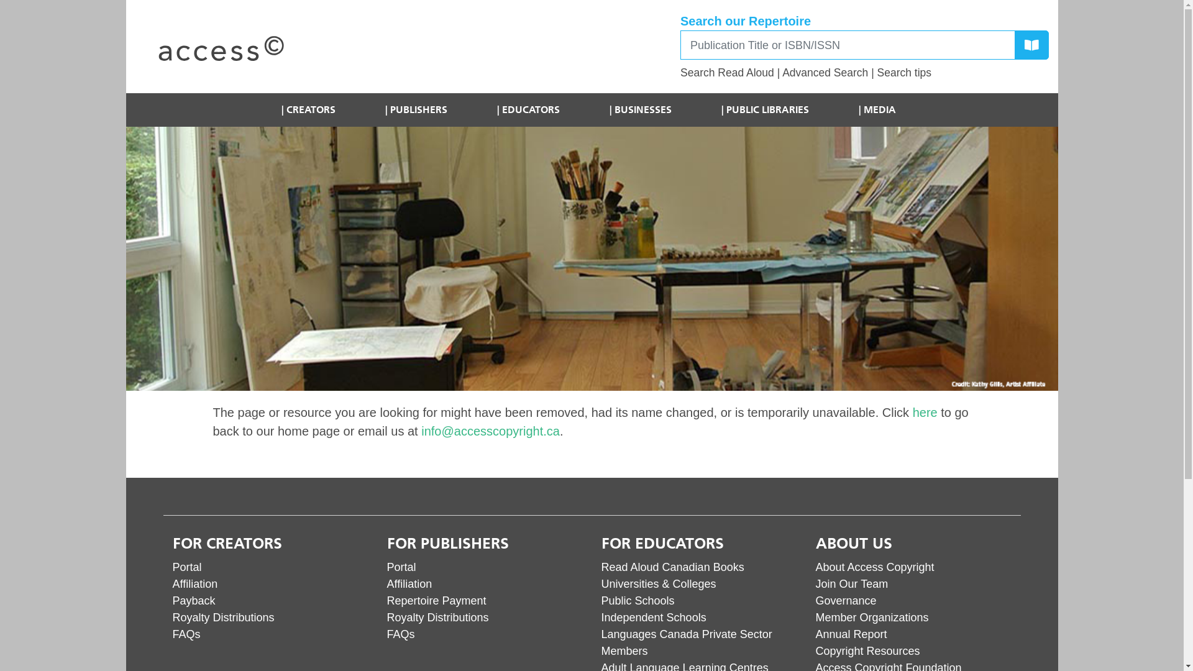 The image size is (1193, 671). I want to click on FAQs, so click(400, 634).